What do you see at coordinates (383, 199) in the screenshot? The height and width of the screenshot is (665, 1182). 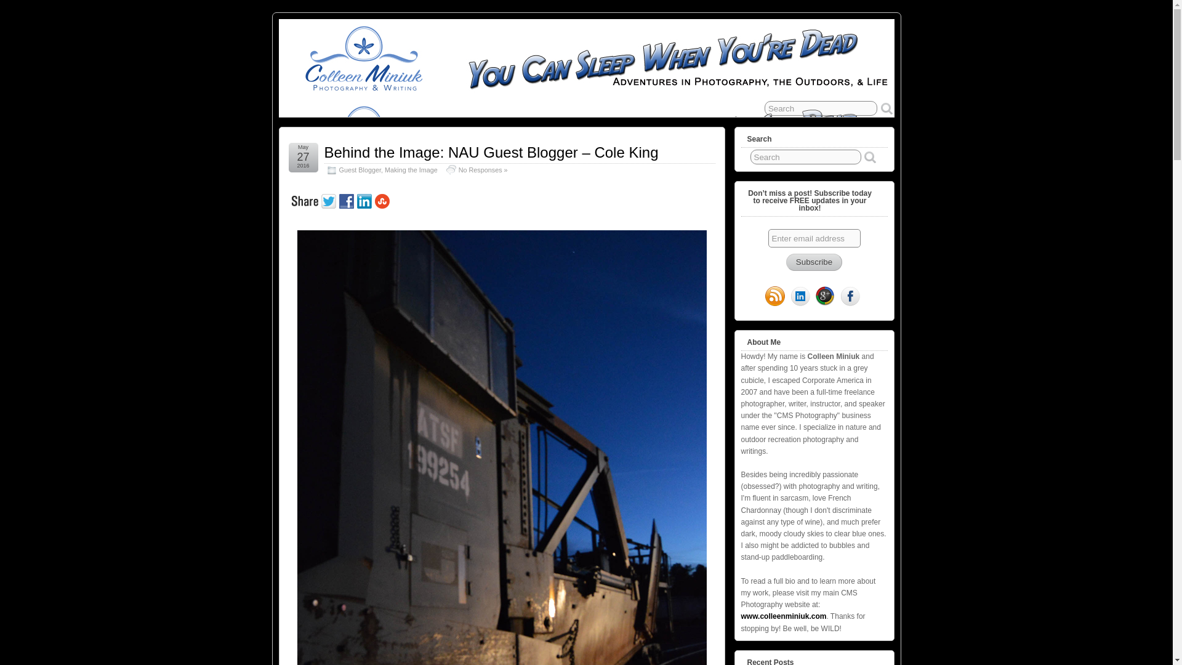 I see `StumbleUpon` at bounding box center [383, 199].